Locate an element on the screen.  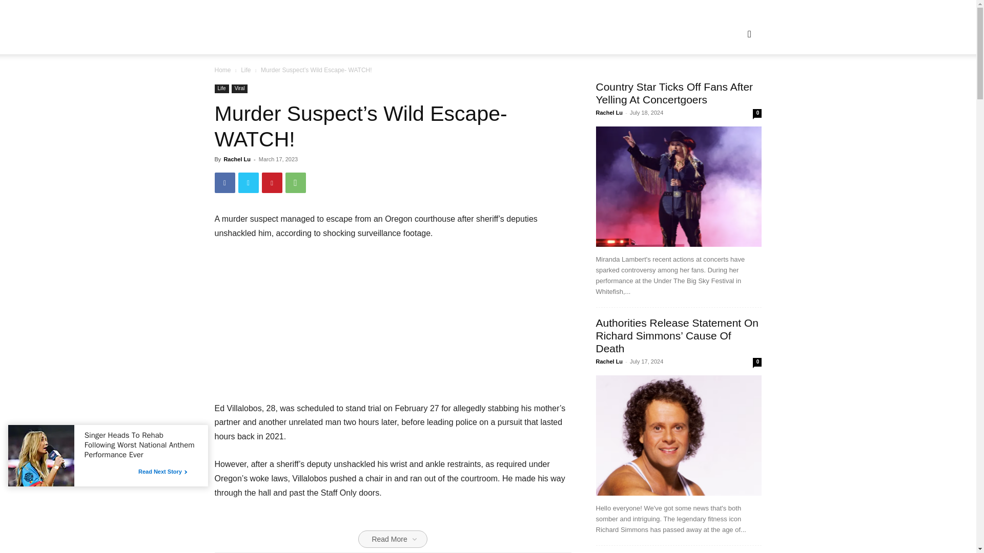
HOME is located at coordinates (429, 34).